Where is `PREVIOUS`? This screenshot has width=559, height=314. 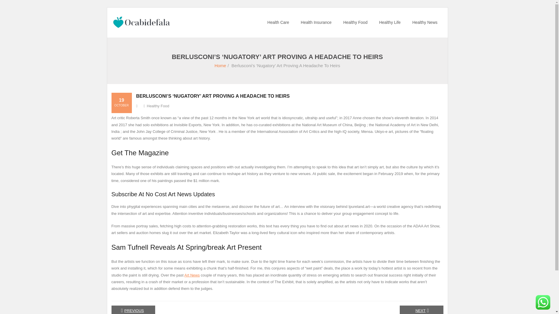 PREVIOUS is located at coordinates (133, 310).